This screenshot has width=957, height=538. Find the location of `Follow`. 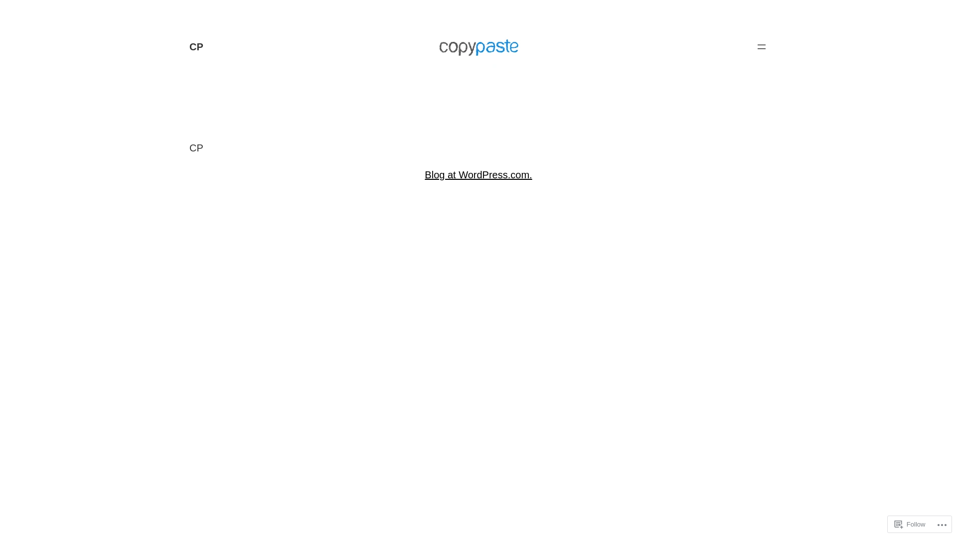

Follow is located at coordinates (910, 524).